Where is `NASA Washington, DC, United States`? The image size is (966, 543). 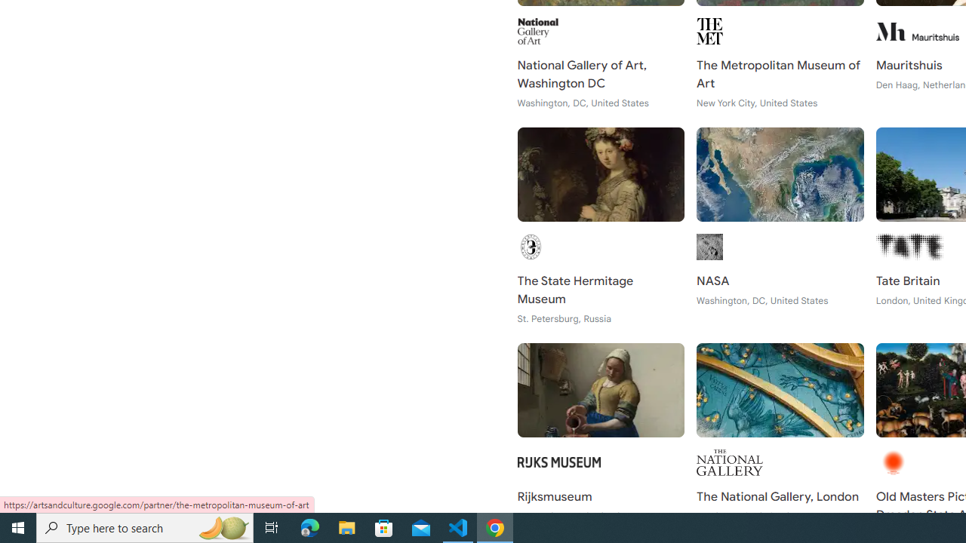
NASA Washington, DC, United States is located at coordinates (780, 226).